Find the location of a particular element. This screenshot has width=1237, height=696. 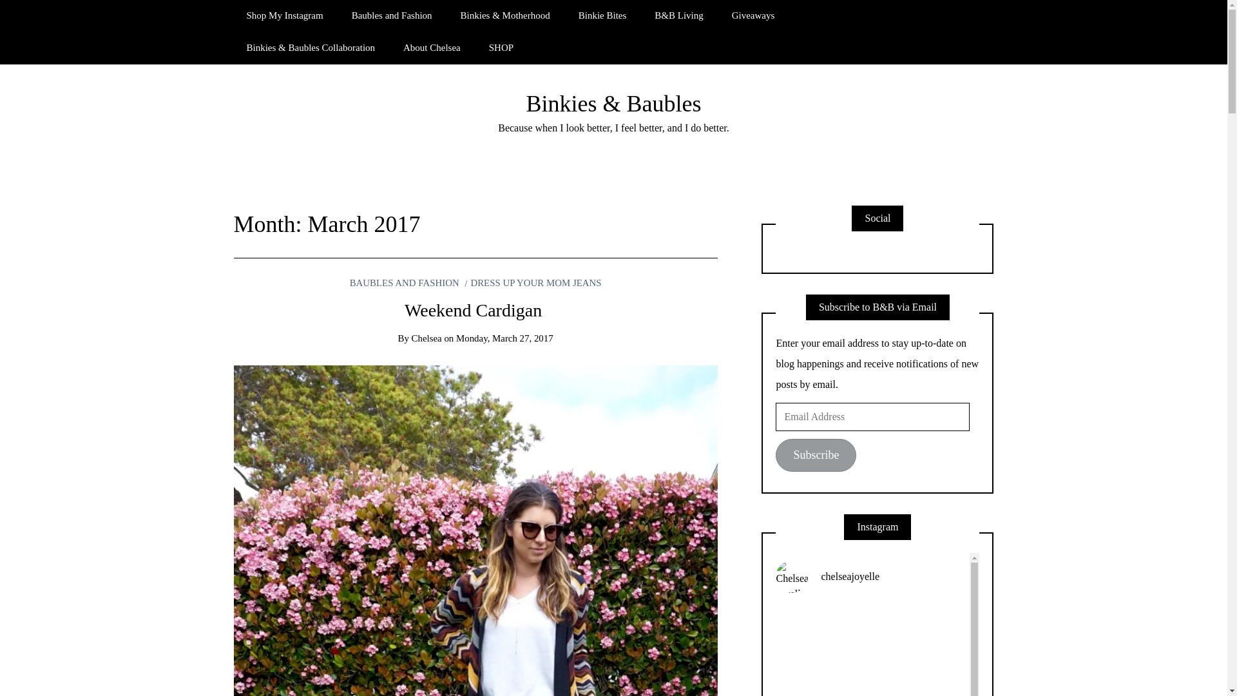

Binkie Bites is located at coordinates (602, 15).